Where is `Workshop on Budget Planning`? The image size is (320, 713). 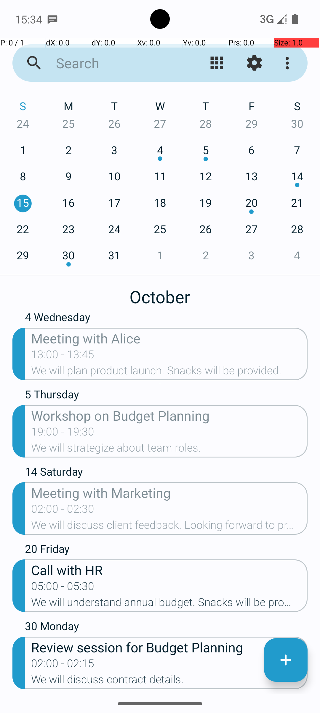 Workshop on Budget Planning is located at coordinates (169, 415).